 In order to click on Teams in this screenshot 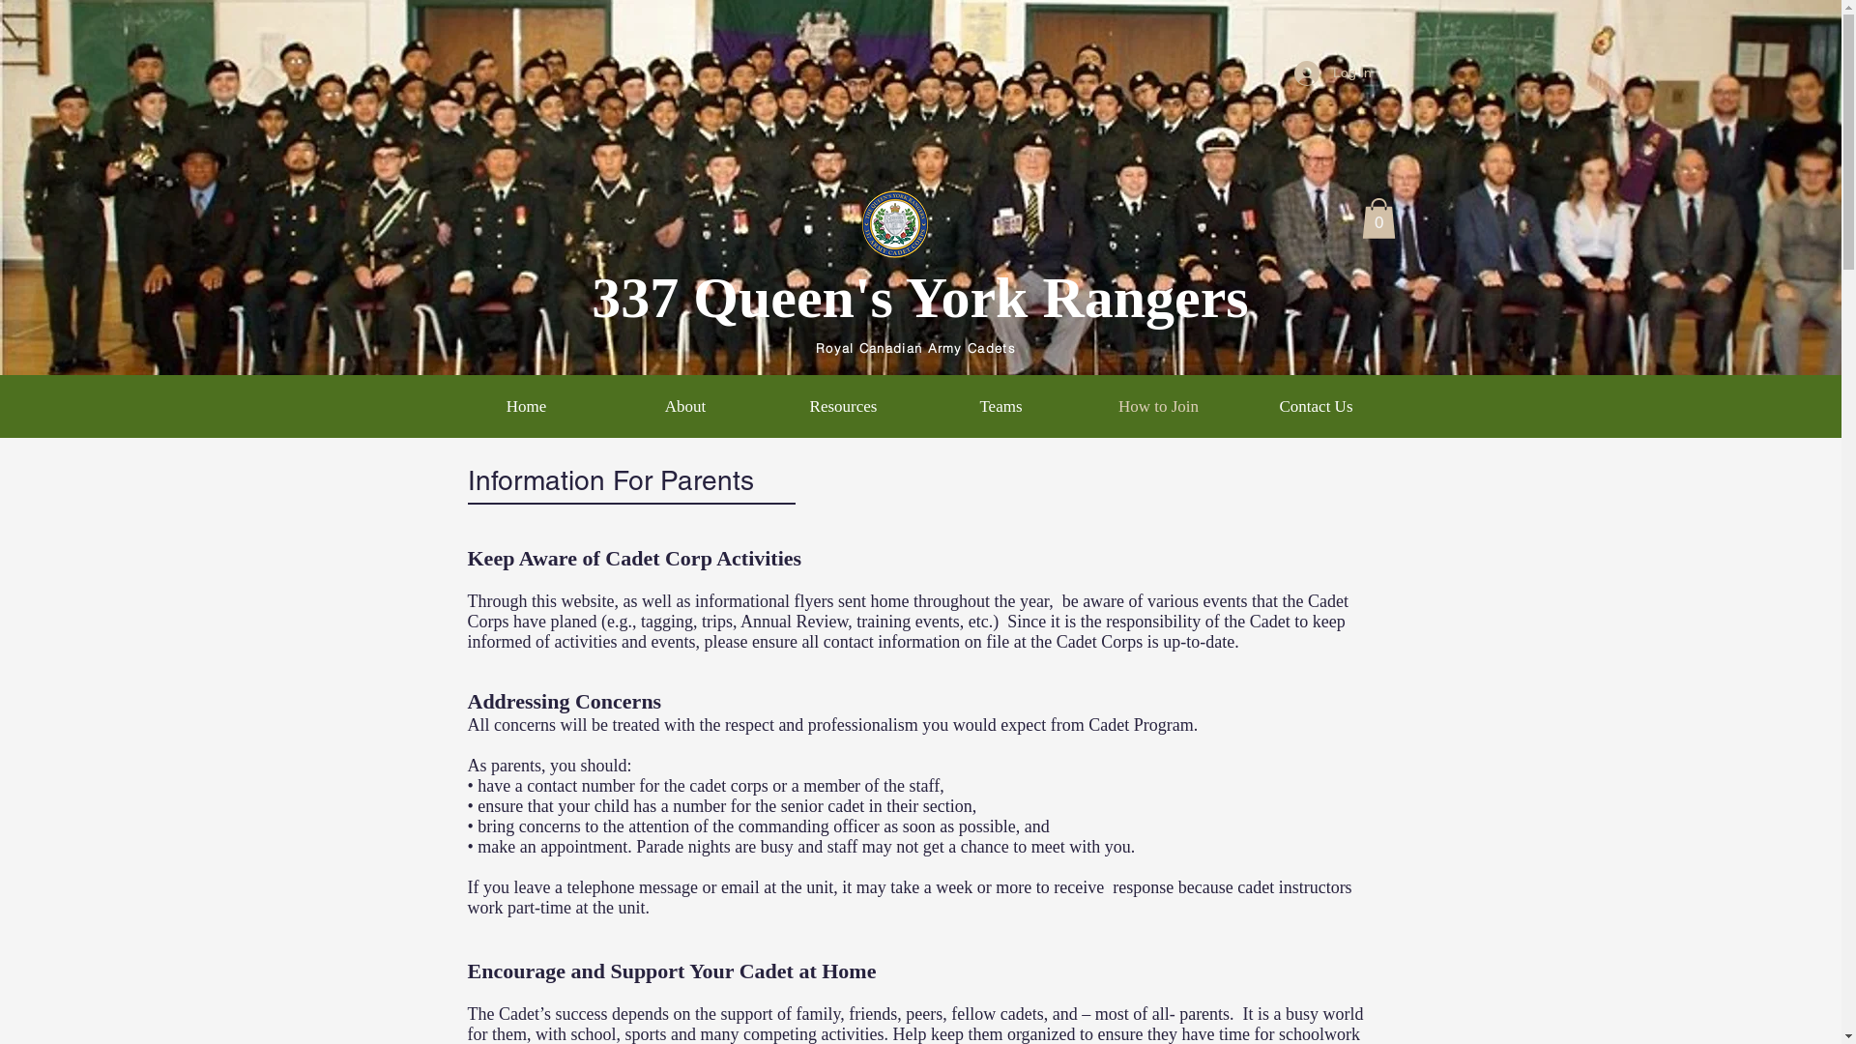, I will do `click(1001, 407)`.